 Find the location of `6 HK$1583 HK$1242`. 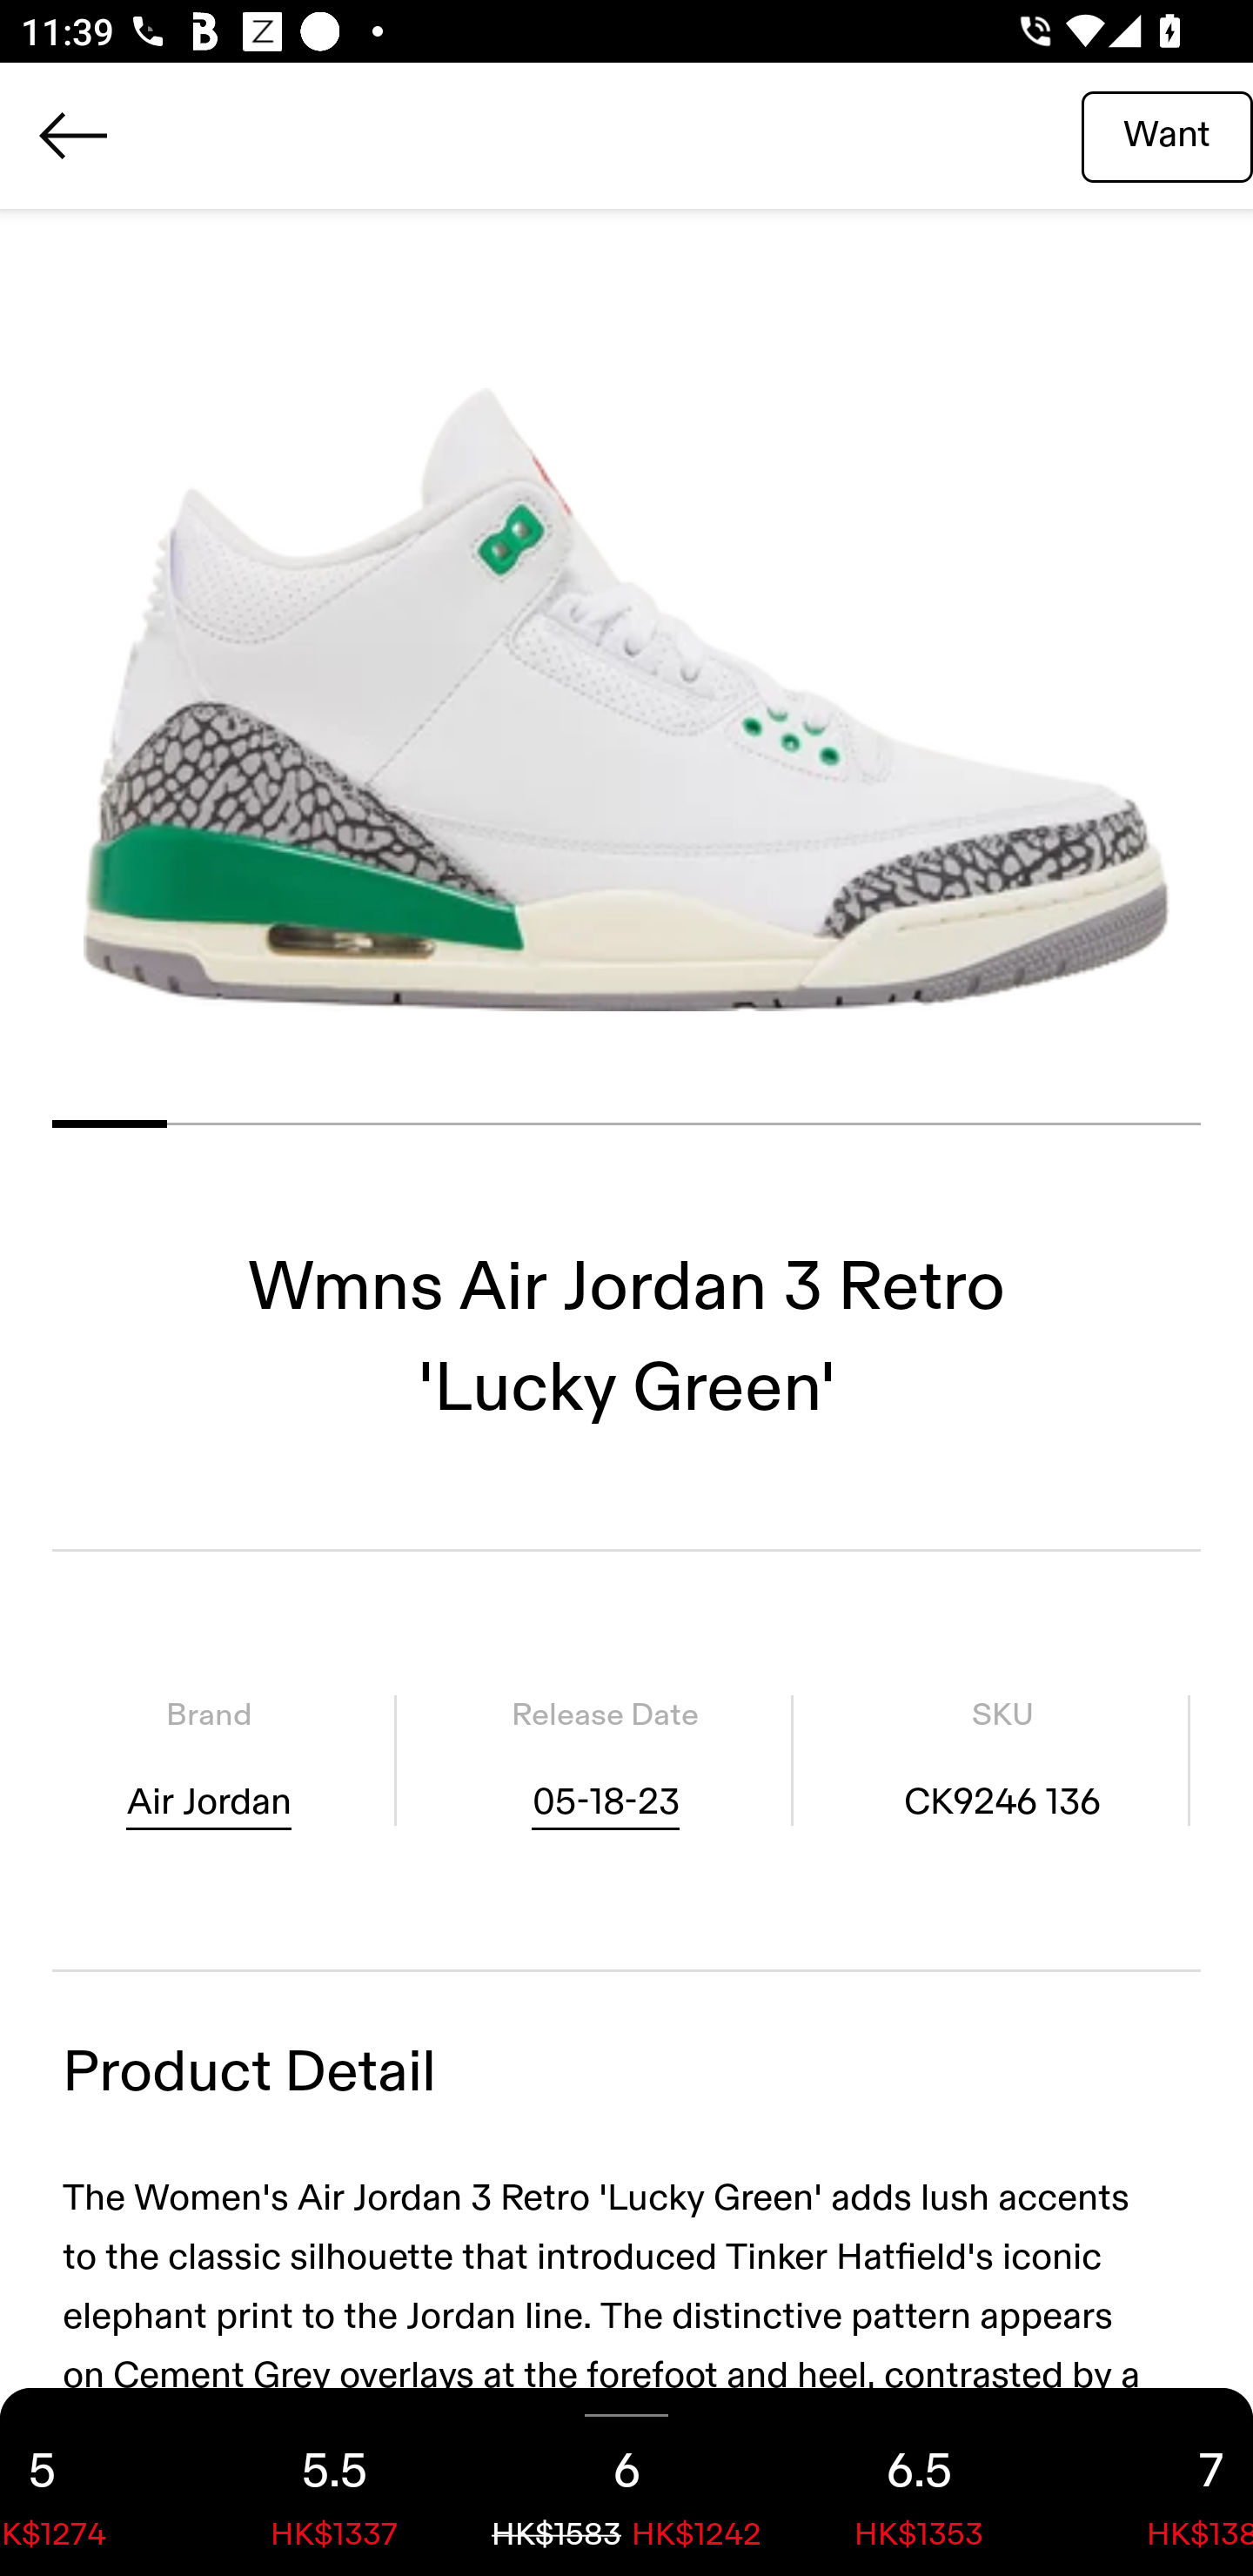

6 HK$1583 HK$1242 is located at coordinates (626, 2482).